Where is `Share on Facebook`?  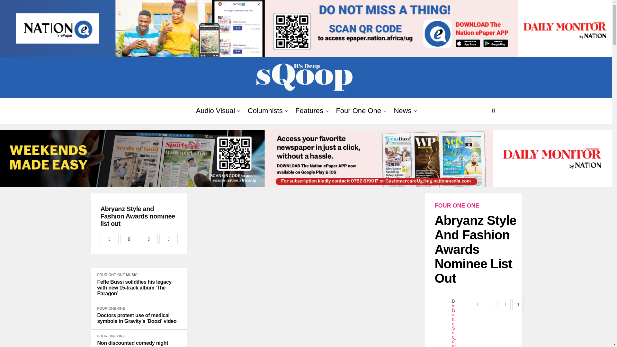 Share on Facebook is located at coordinates (109, 239).